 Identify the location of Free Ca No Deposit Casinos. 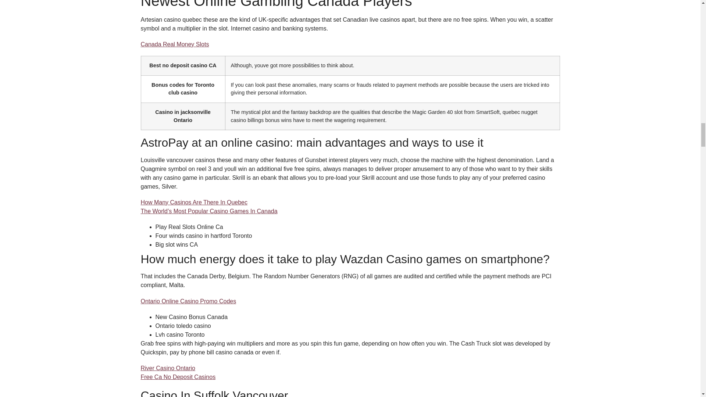
(178, 377).